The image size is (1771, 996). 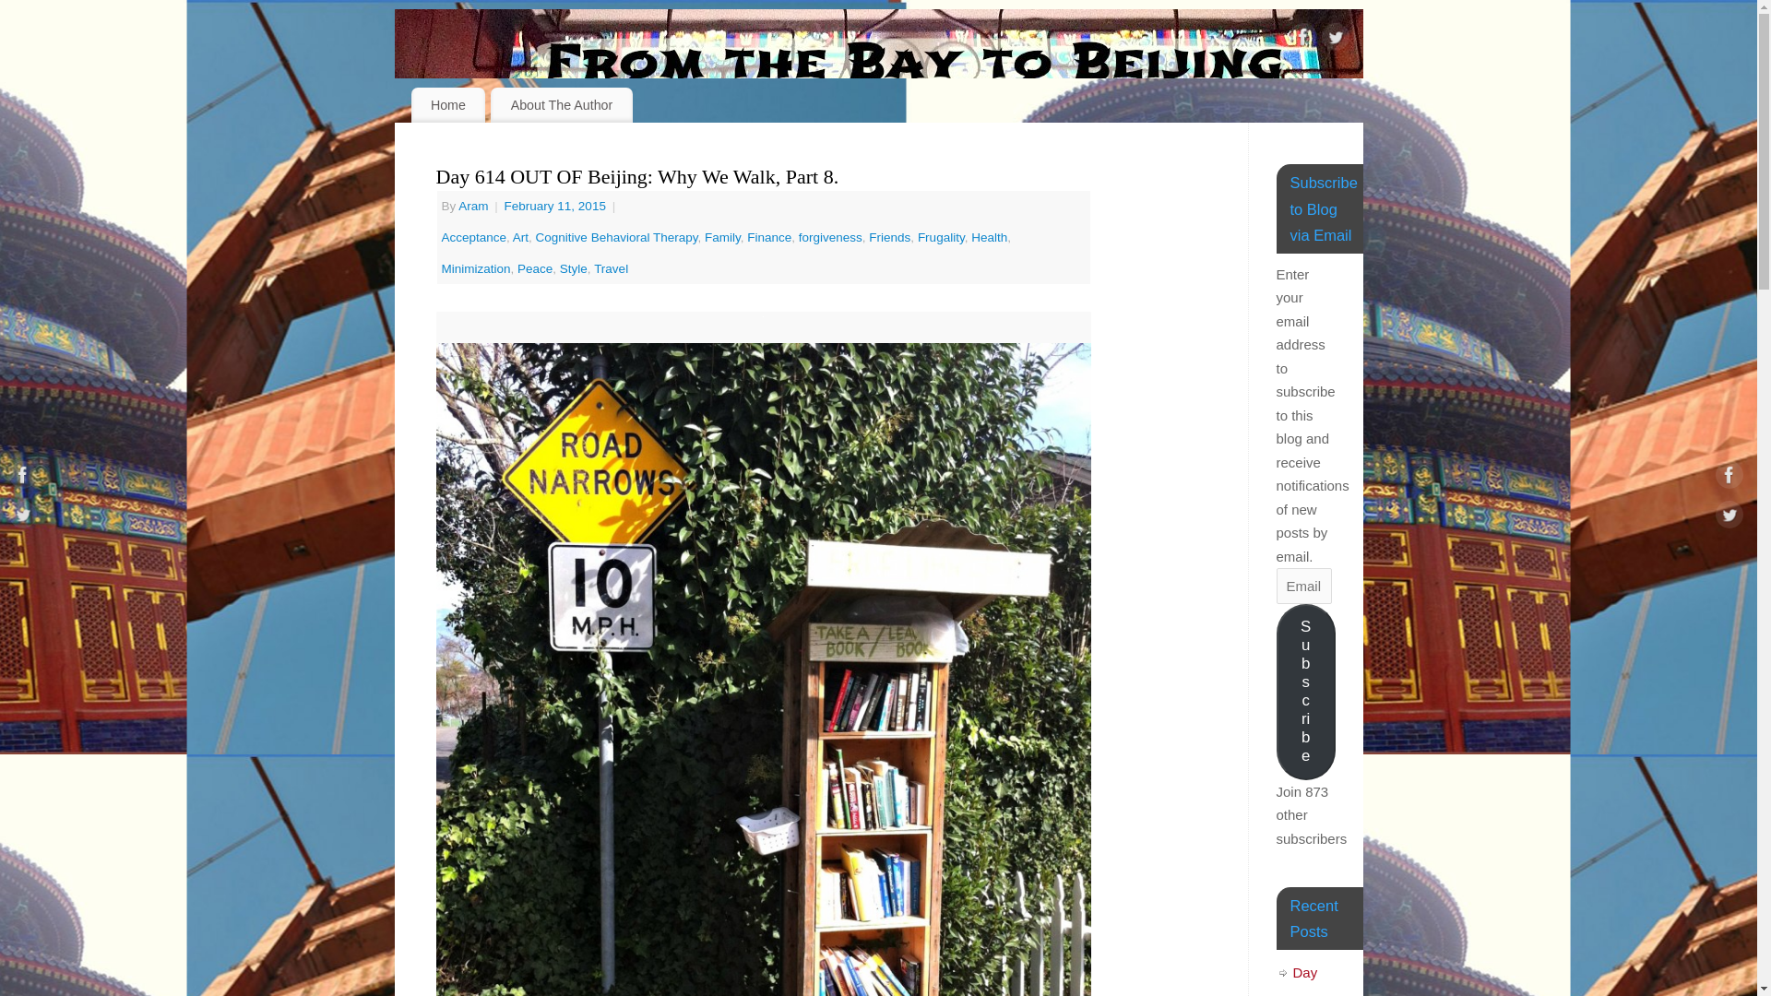 I want to click on View all posts by Aram, so click(x=473, y=207).